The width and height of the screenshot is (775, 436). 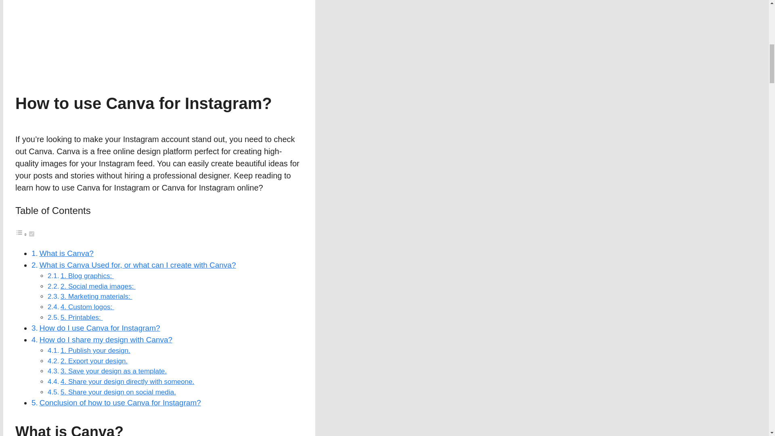 What do you see at coordinates (87, 276) in the screenshot?
I see `1. Blog graphics: ` at bounding box center [87, 276].